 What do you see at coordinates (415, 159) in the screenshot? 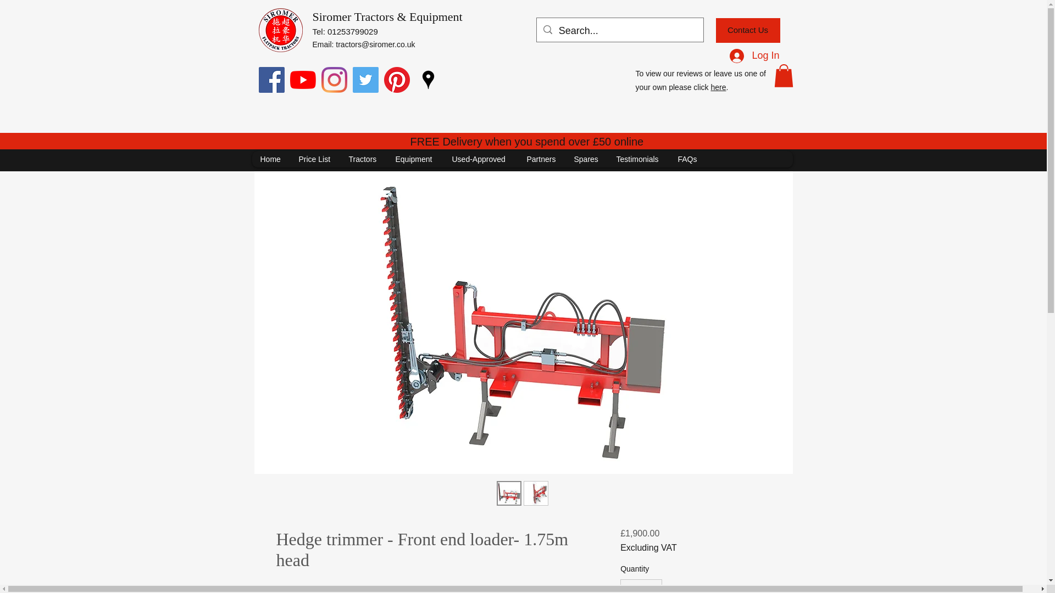
I see `Equipment` at bounding box center [415, 159].